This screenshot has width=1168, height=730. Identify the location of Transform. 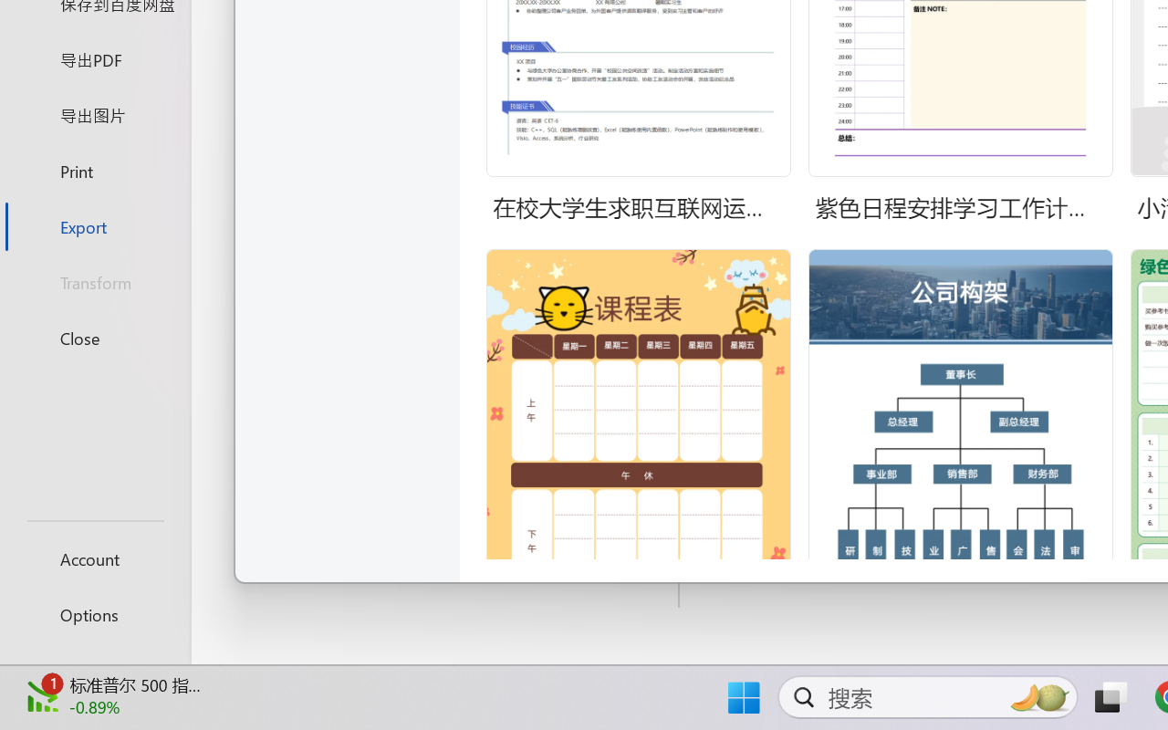
(95, 283).